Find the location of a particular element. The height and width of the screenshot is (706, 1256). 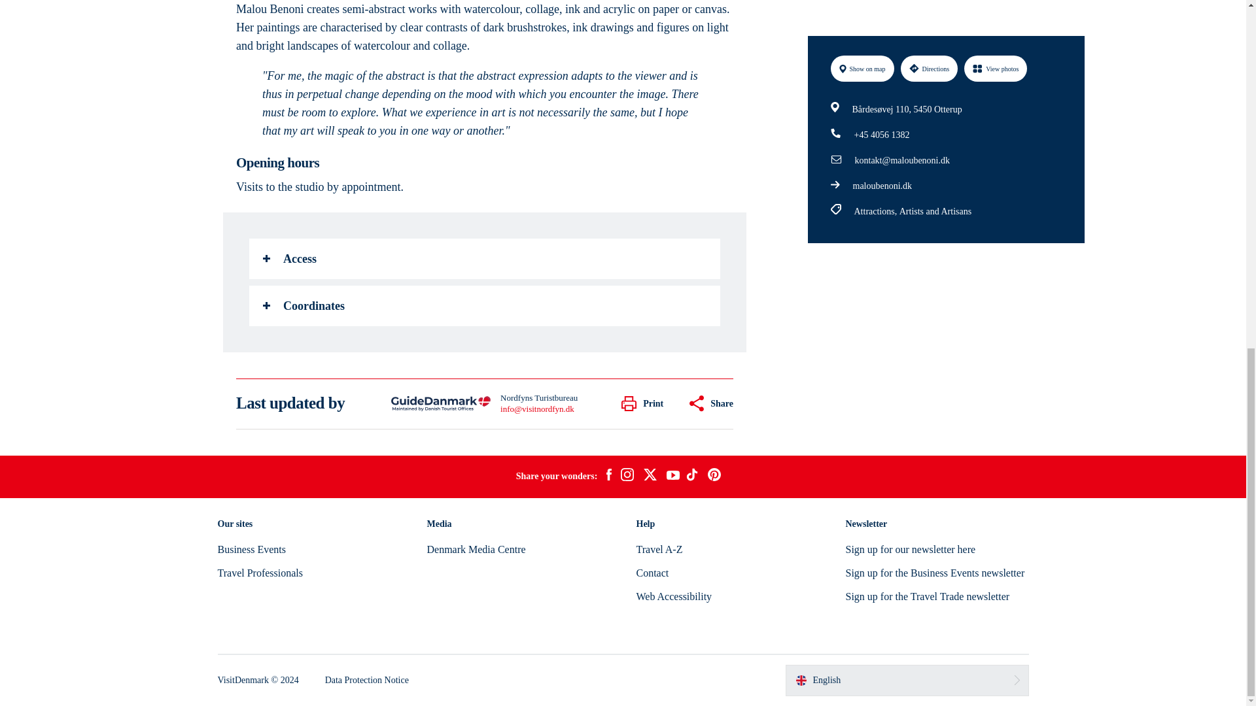

tiktok is located at coordinates (693, 476).